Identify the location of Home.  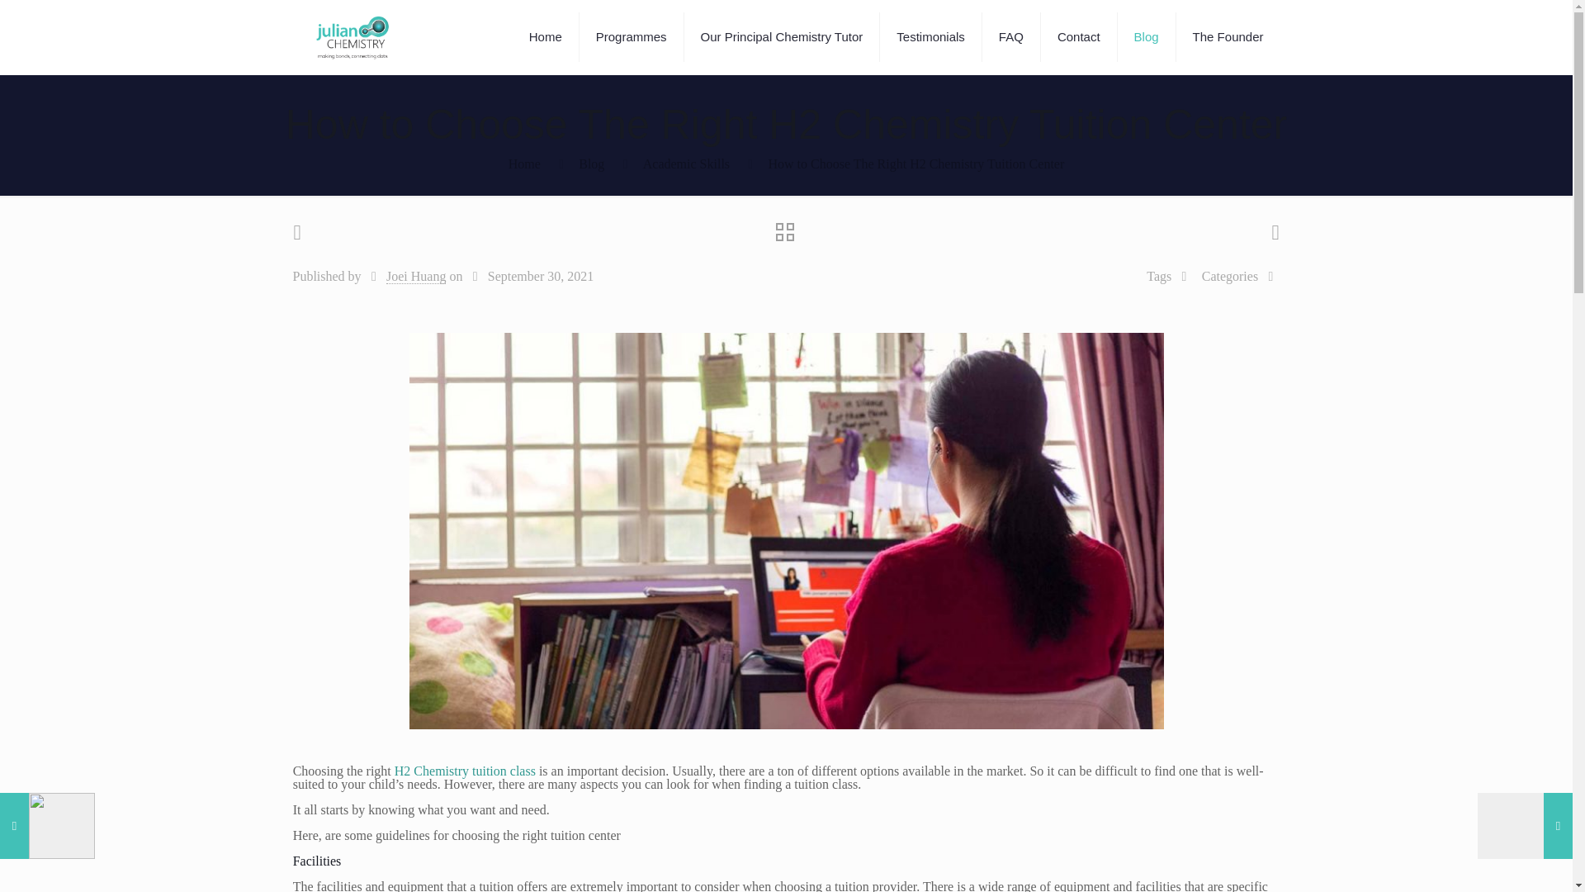
(546, 36).